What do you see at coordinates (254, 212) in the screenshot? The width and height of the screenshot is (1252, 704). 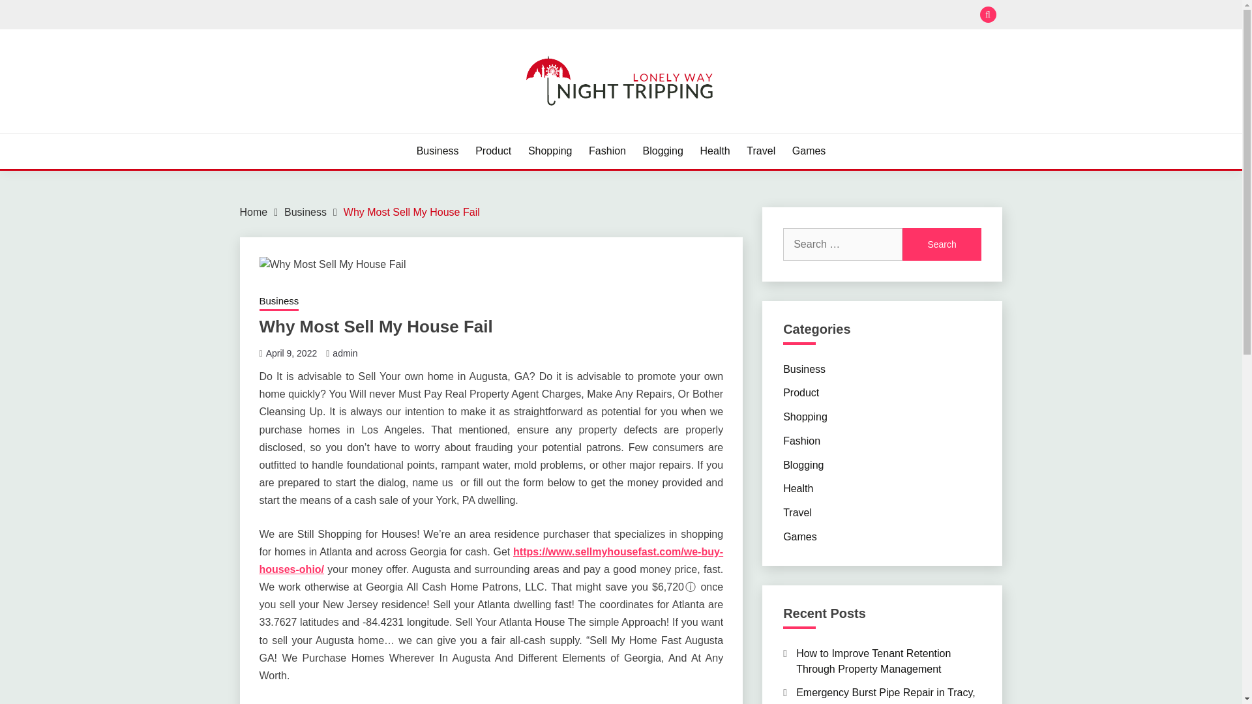 I see `Home` at bounding box center [254, 212].